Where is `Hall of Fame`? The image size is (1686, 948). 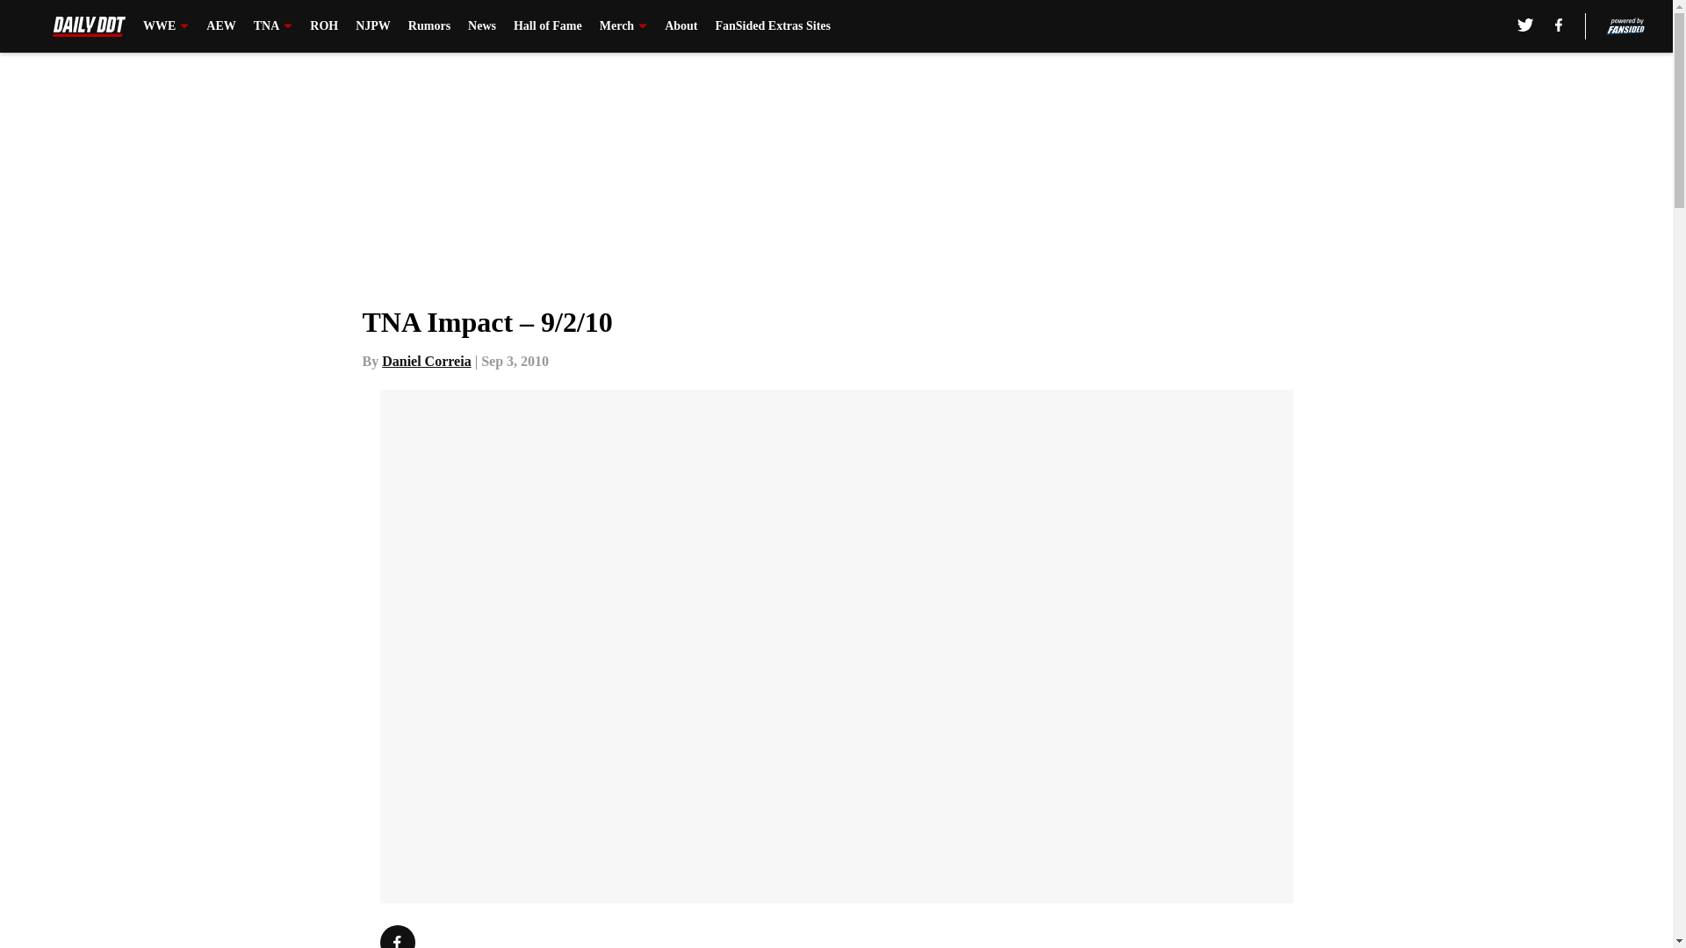
Hall of Fame is located at coordinates (548, 26).